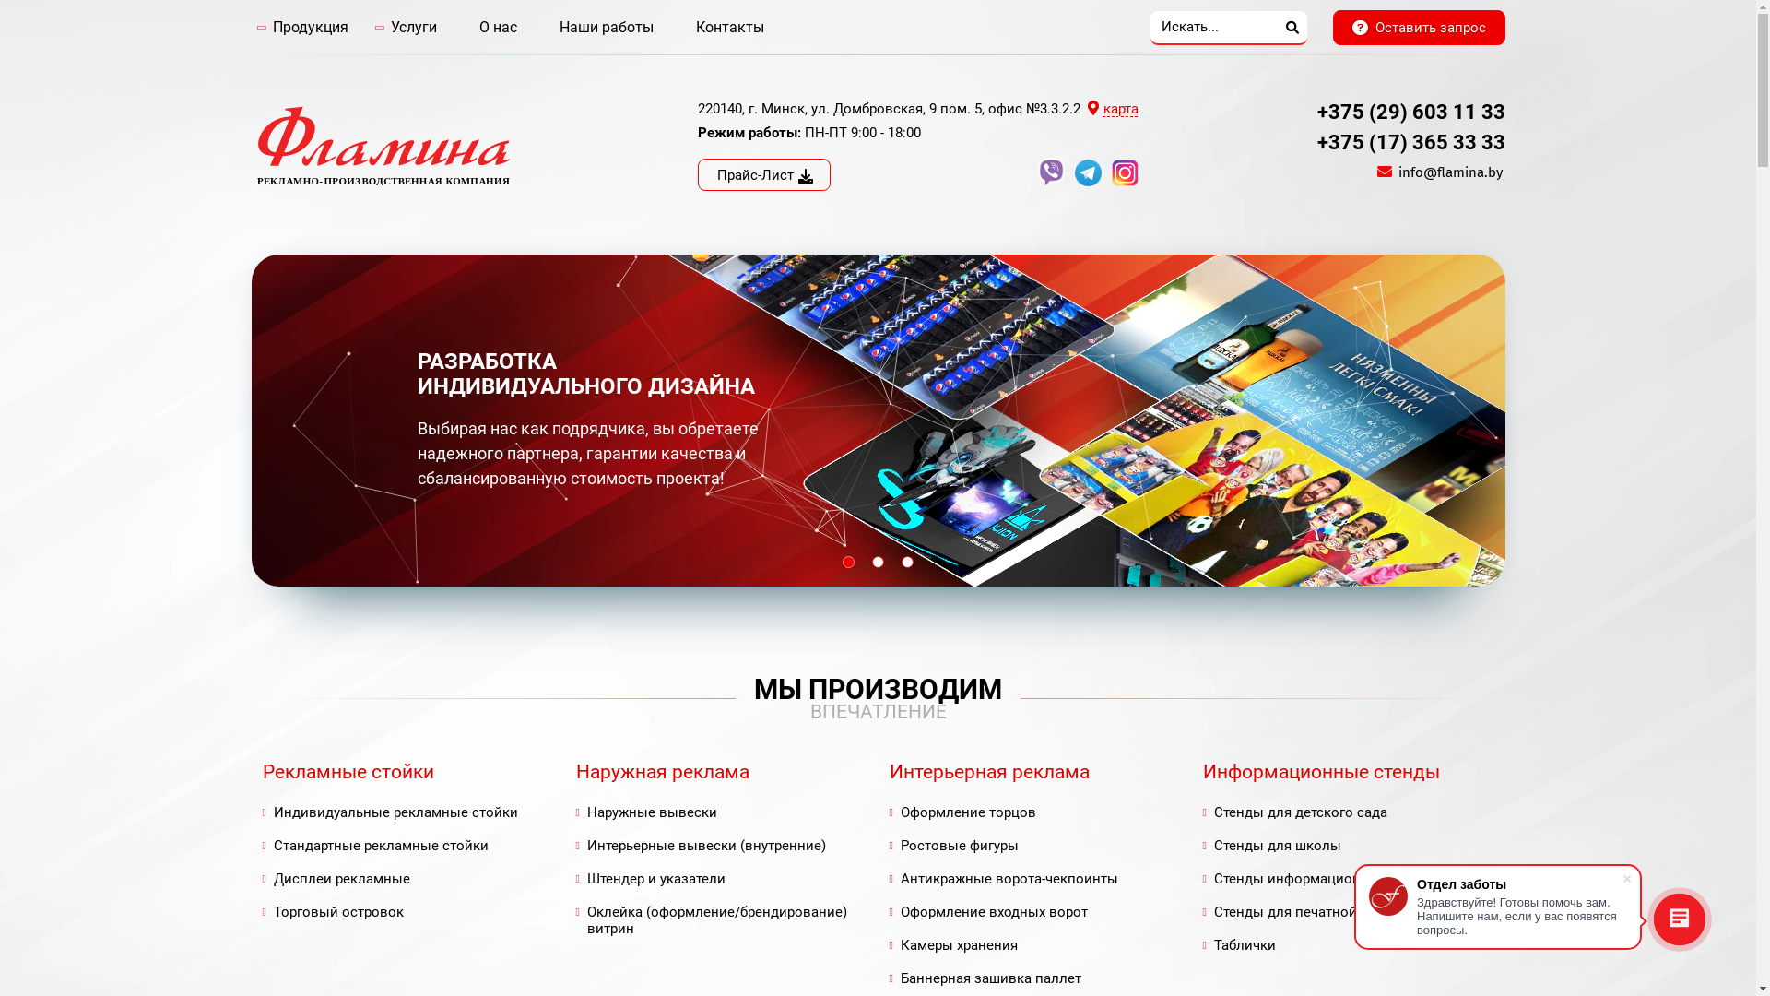  I want to click on 1, so click(848, 563).